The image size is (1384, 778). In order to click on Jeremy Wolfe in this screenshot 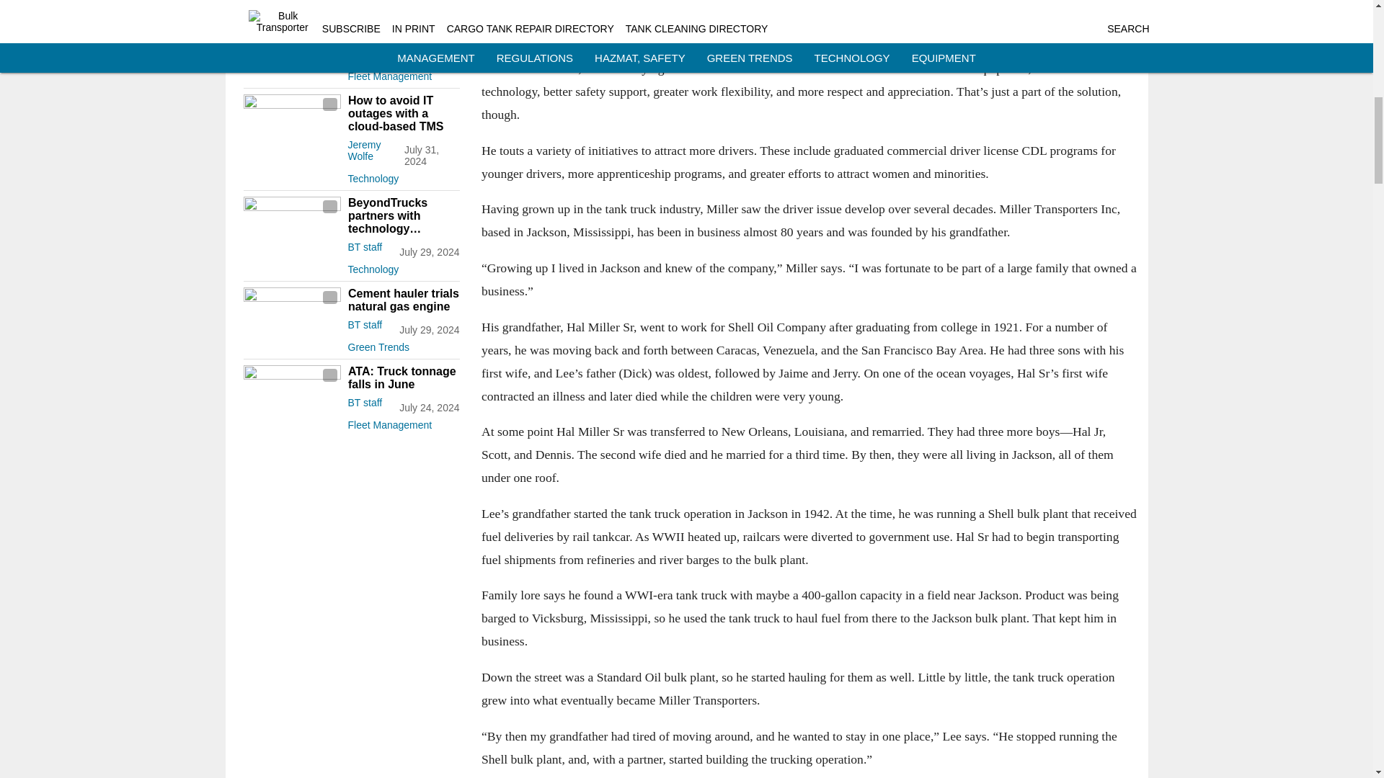, I will do `click(363, 150)`.